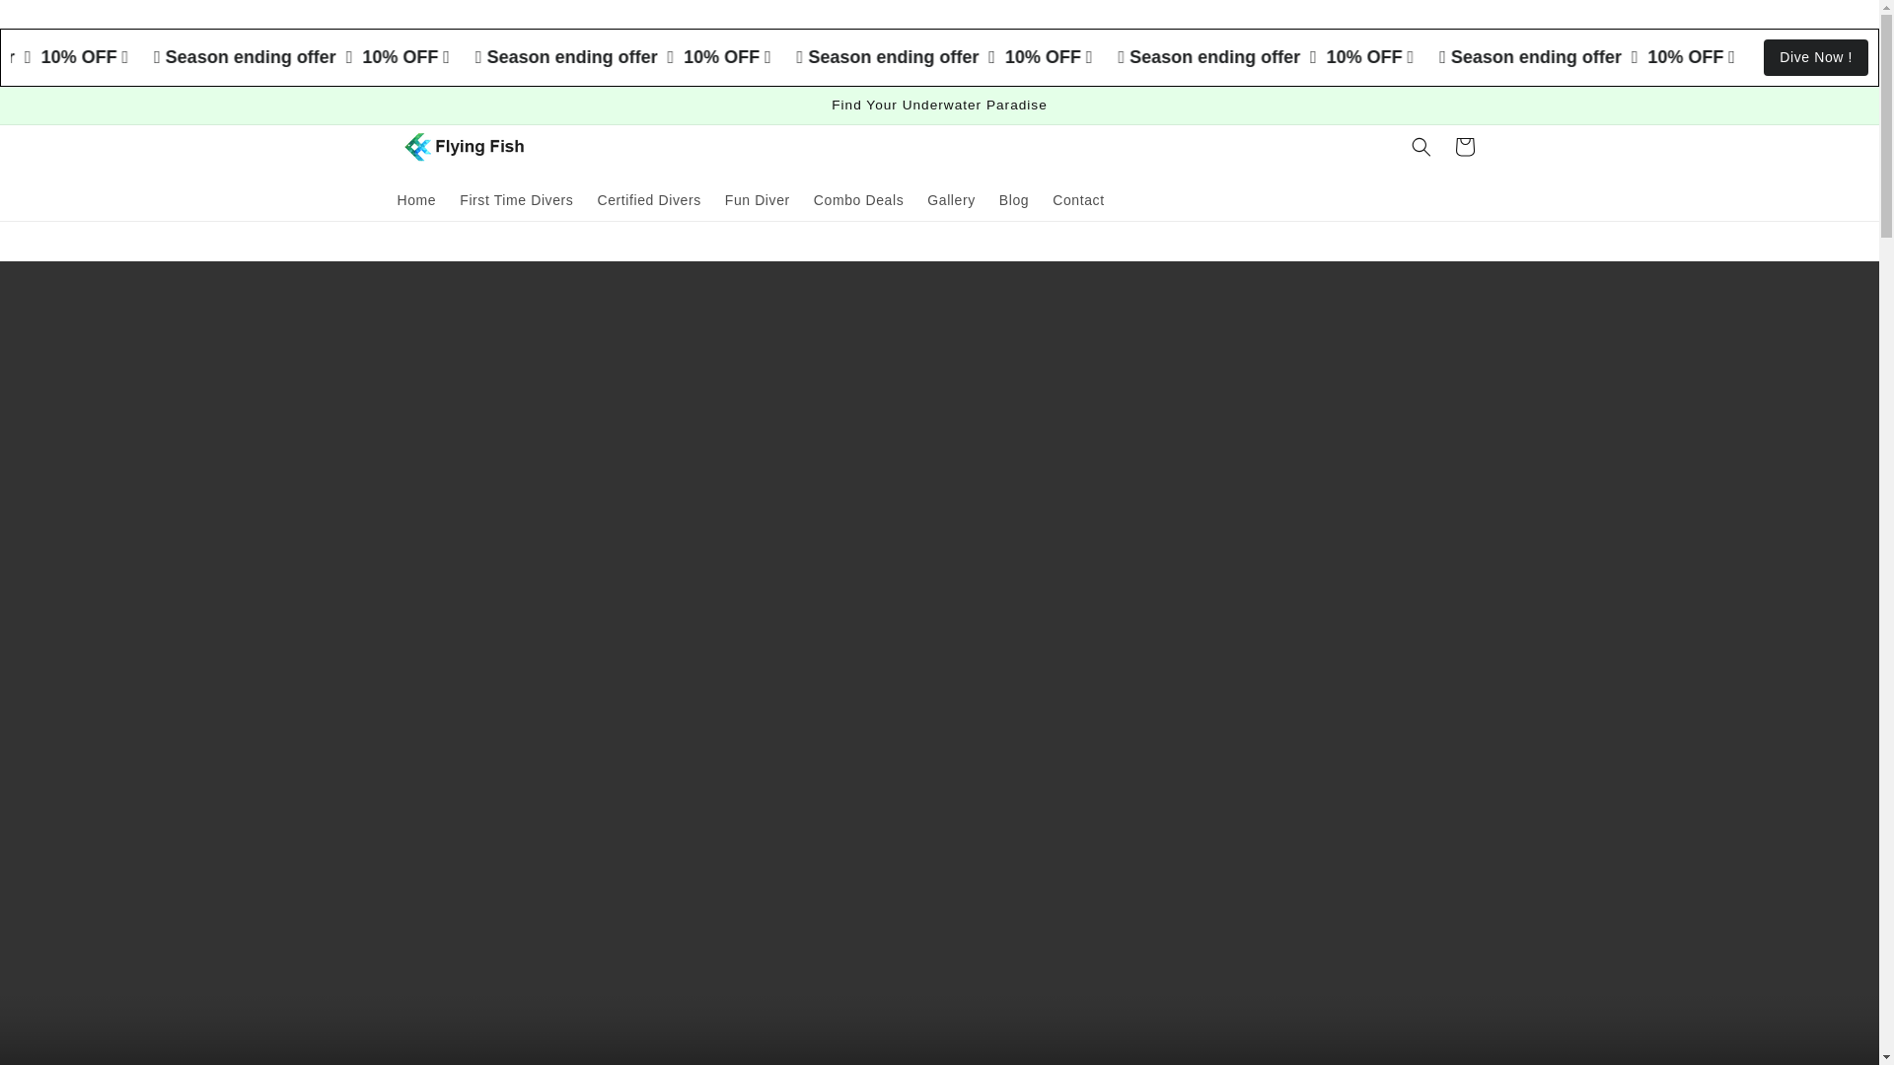 Image resolution: width=1894 pixels, height=1065 pixels. Describe the element at coordinates (1463, 146) in the screenshot. I see `Cart` at that location.